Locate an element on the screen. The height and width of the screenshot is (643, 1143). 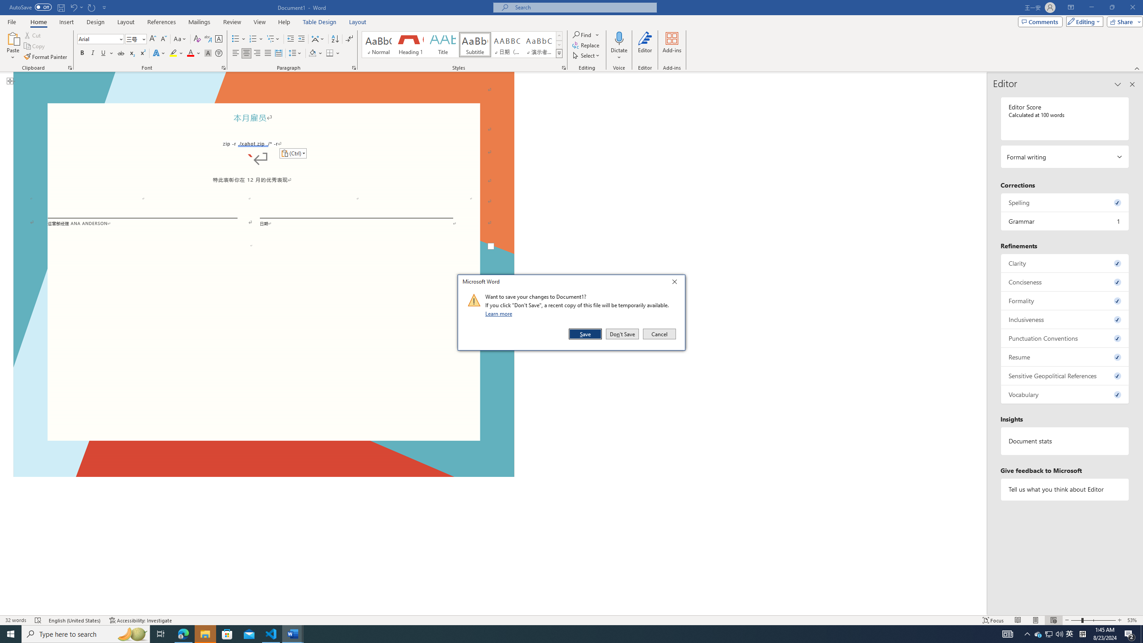
Character Border is located at coordinates (219, 39).